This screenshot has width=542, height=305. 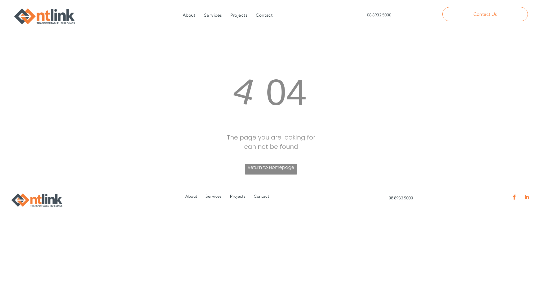 I want to click on 08 8932 5000, so click(x=399, y=15).